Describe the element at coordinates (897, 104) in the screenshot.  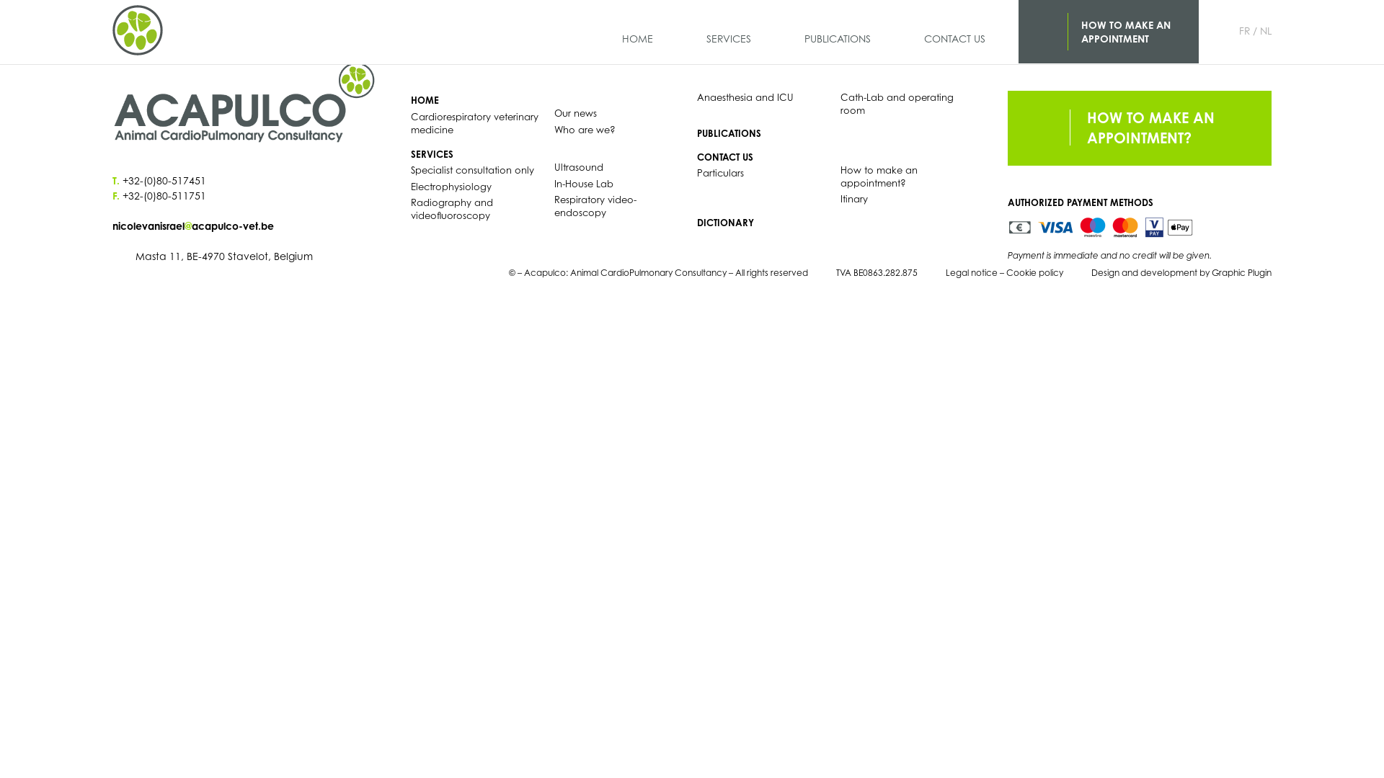
I see `Cath-Lab and operating room` at that location.